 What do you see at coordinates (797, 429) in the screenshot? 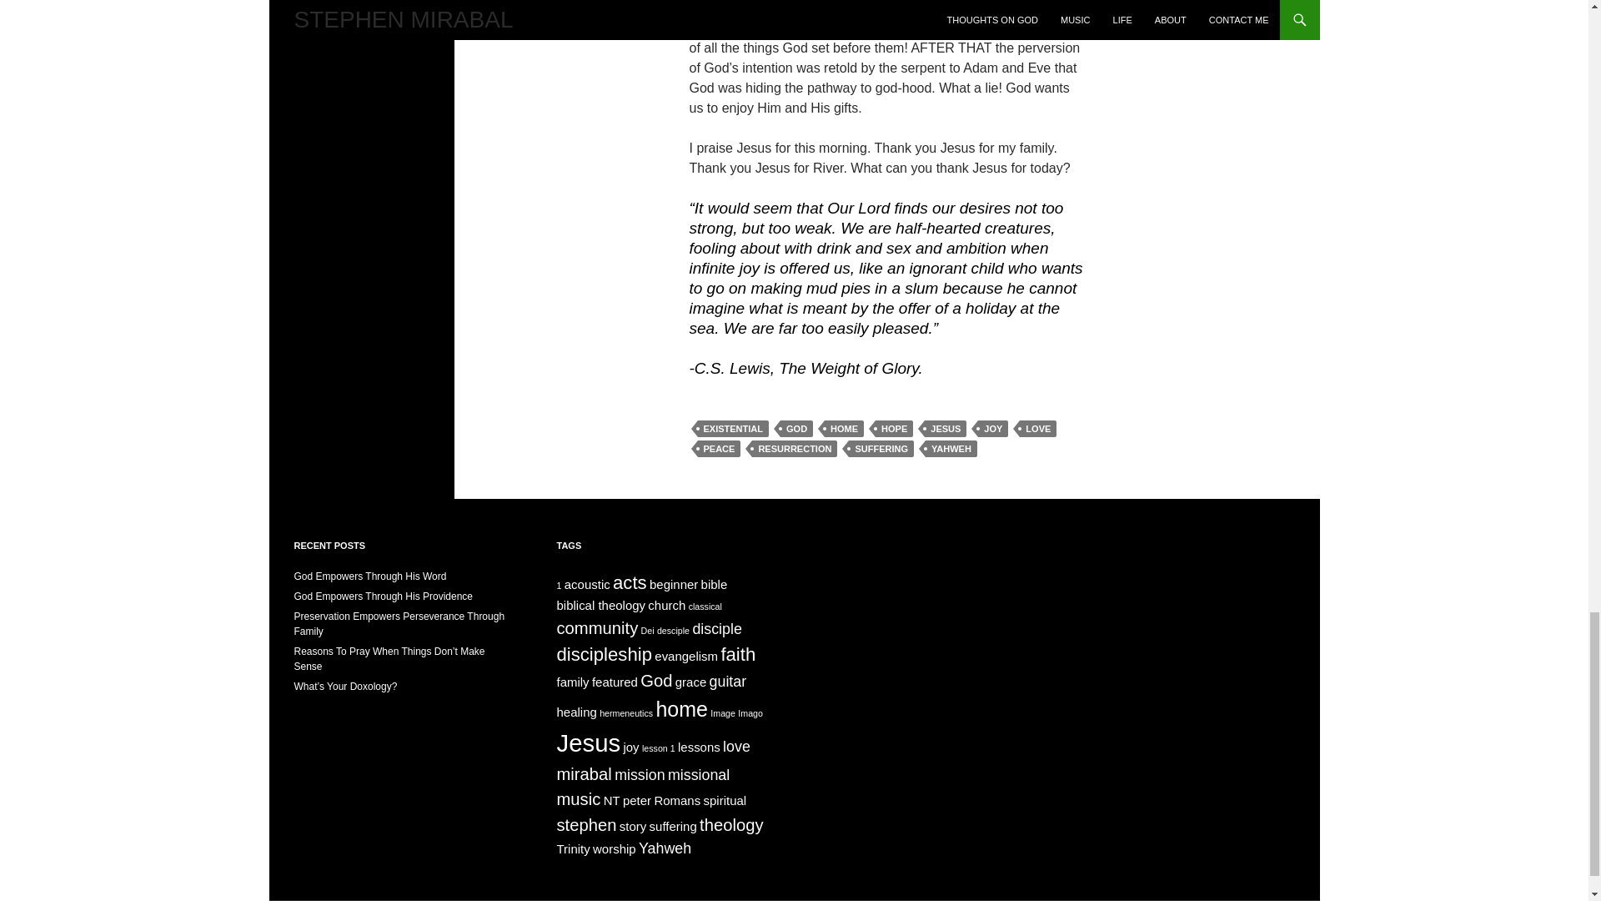
I see `GOD` at bounding box center [797, 429].